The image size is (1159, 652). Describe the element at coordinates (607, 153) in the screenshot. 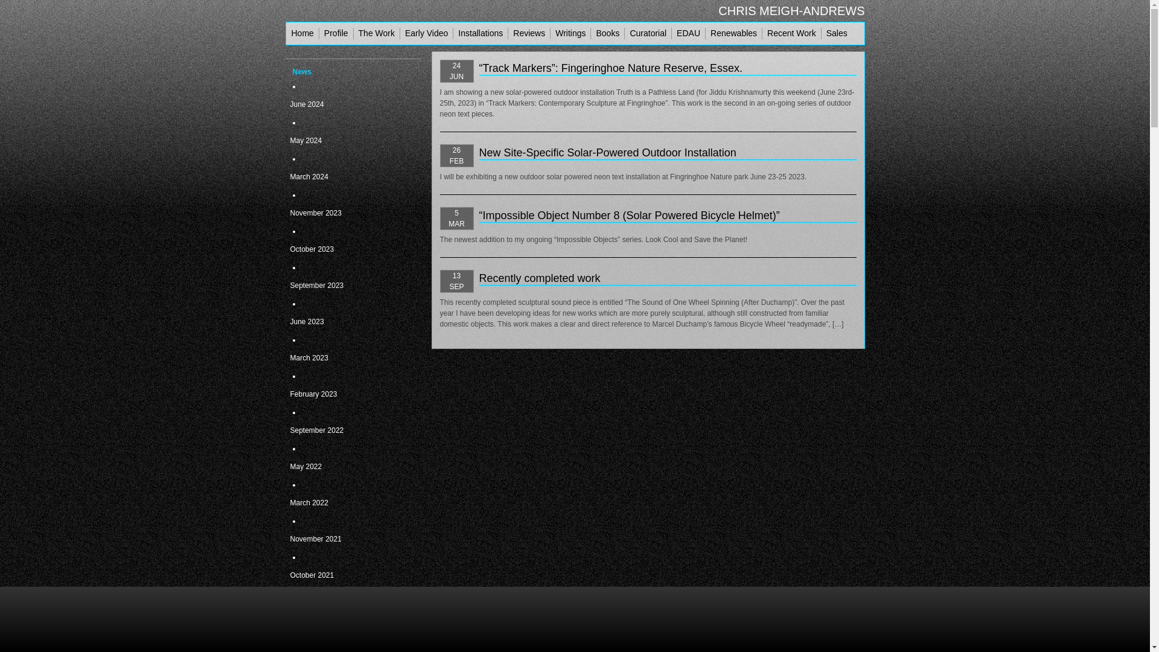

I see `New Site-Specific Solar-Powered Outdoor Installation` at that location.